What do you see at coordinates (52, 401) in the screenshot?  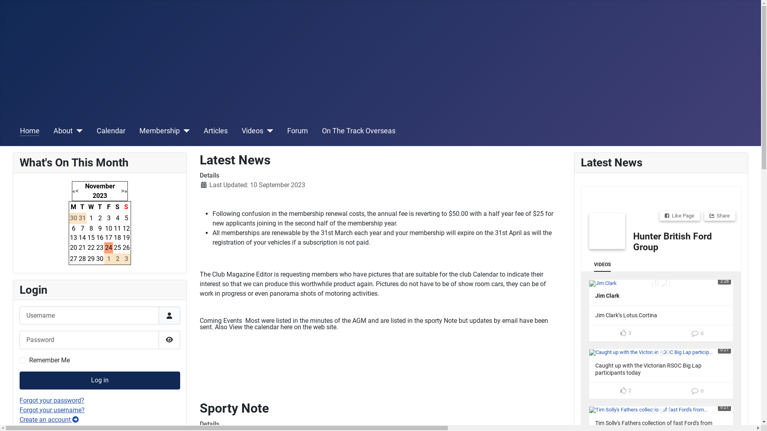 I see `Forgot your password?` at bounding box center [52, 401].